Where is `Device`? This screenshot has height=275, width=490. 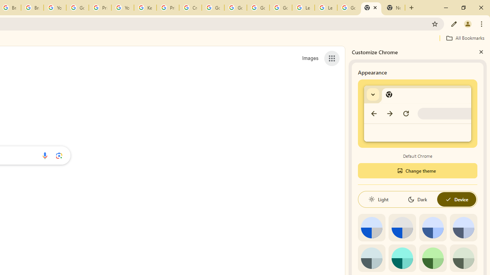
Device is located at coordinates (456, 199).